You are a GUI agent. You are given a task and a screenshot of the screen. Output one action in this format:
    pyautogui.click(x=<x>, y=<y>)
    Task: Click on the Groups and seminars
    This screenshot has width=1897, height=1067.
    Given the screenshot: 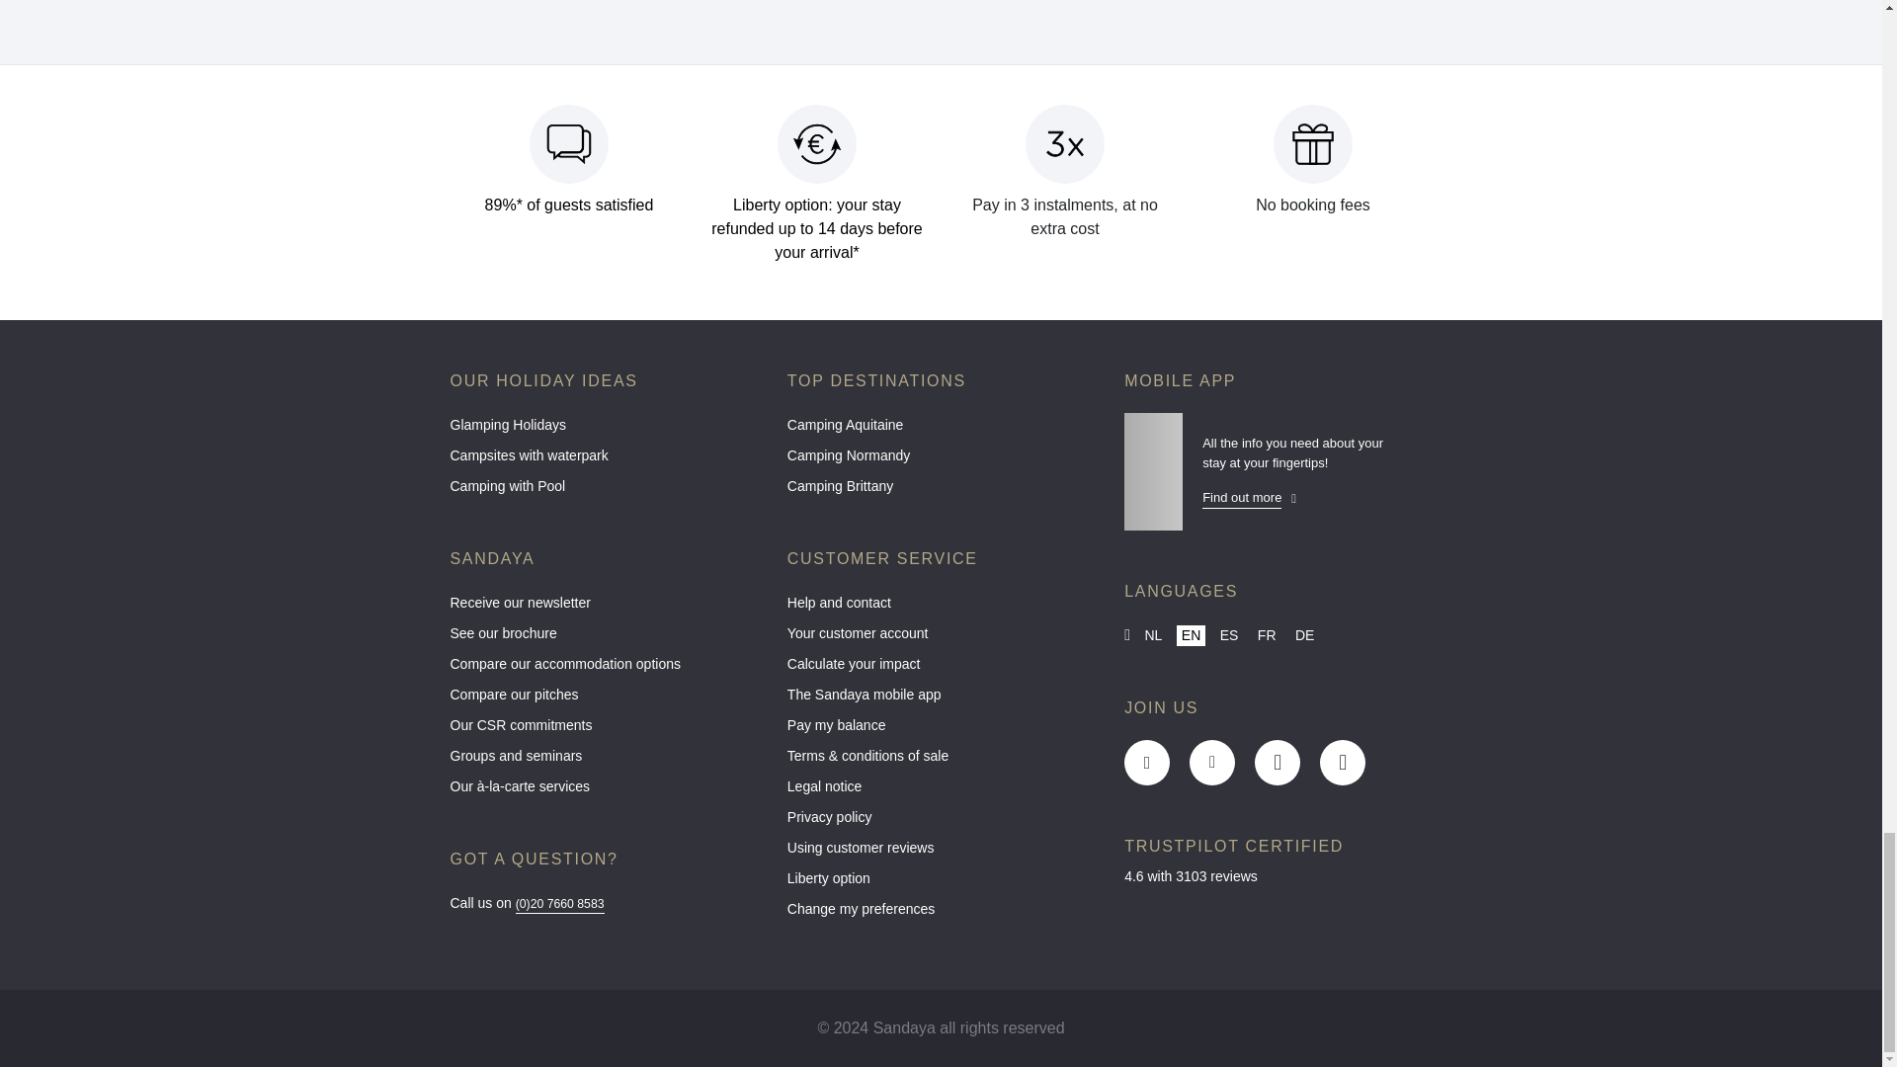 What is the action you would take?
    pyautogui.click(x=604, y=761)
    